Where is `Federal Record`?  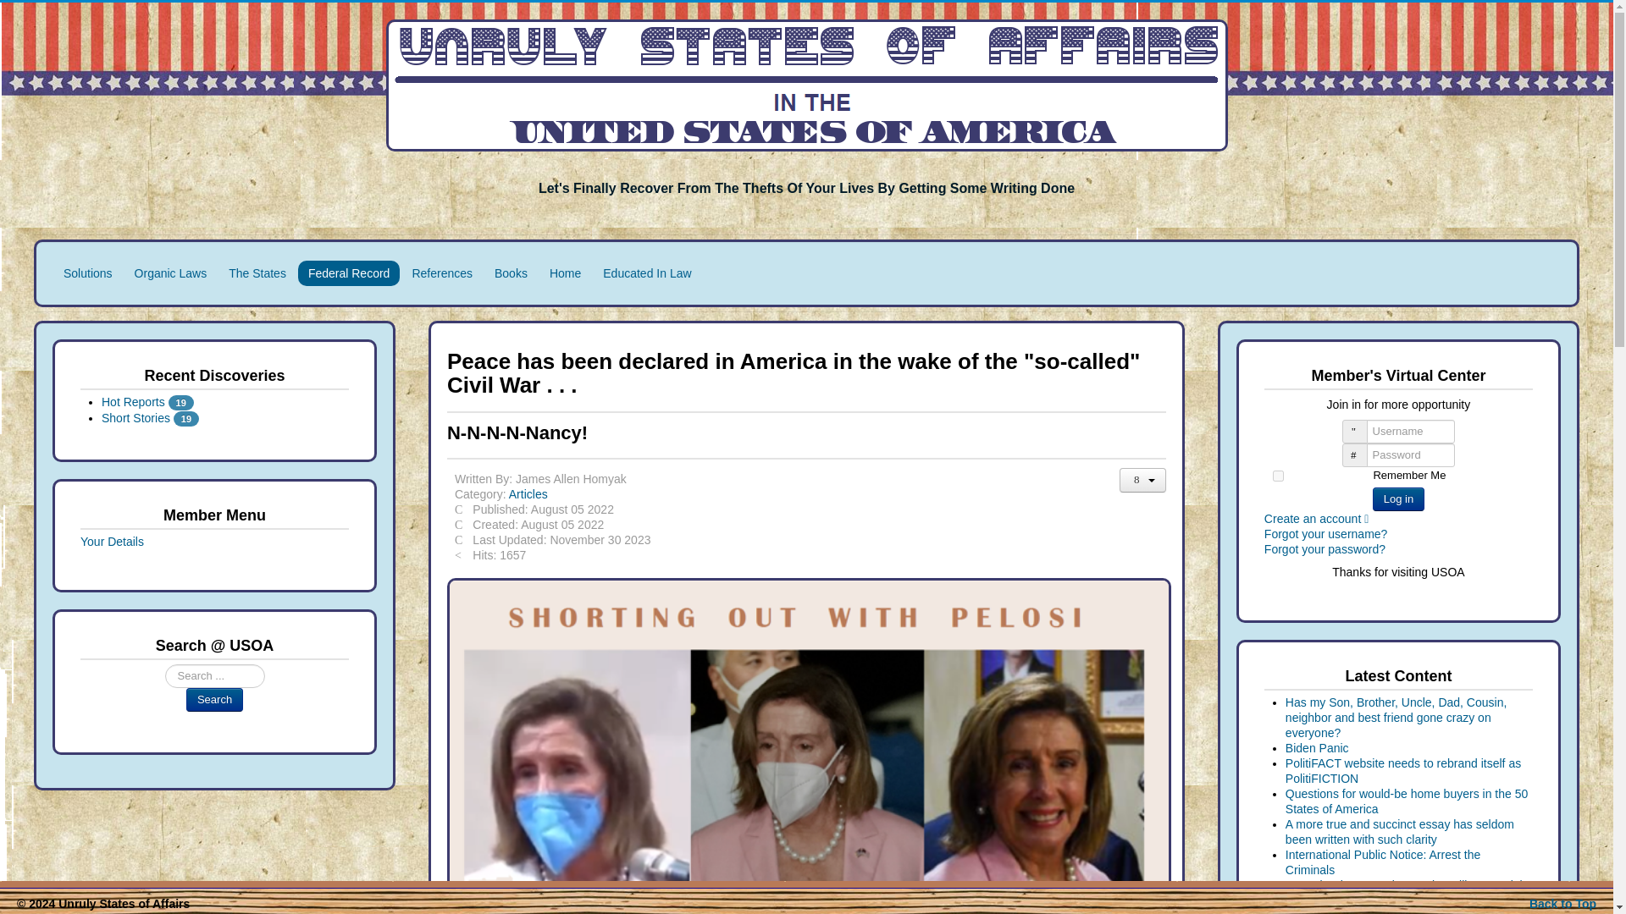 Federal Record is located at coordinates (349, 273).